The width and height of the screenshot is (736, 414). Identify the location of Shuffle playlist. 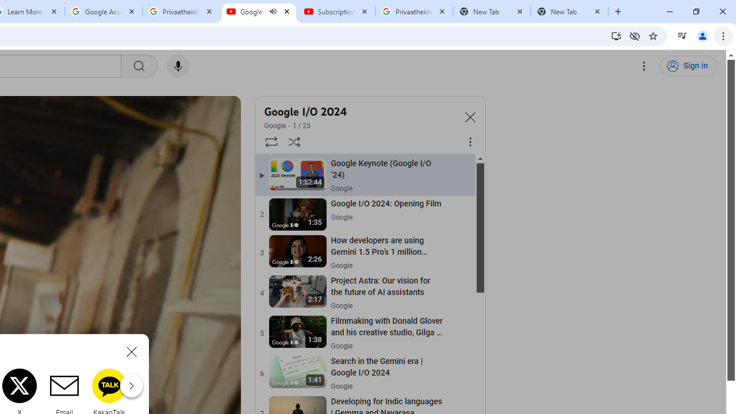
(294, 141).